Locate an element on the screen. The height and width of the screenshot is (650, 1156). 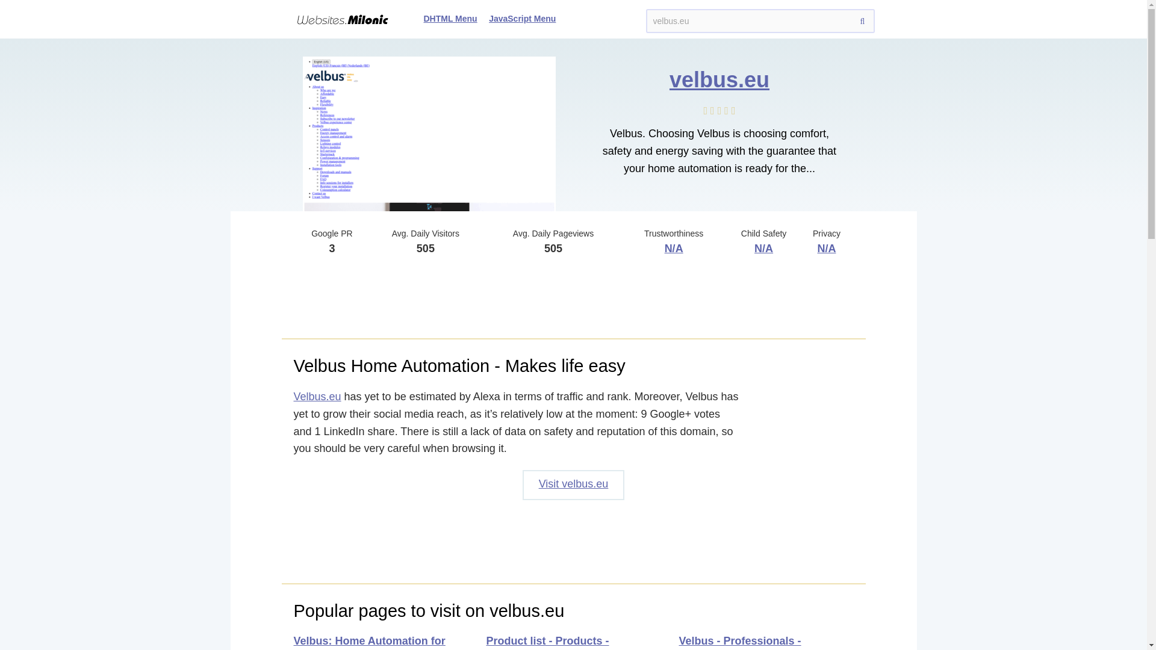
velbus.eu is located at coordinates (719, 79).